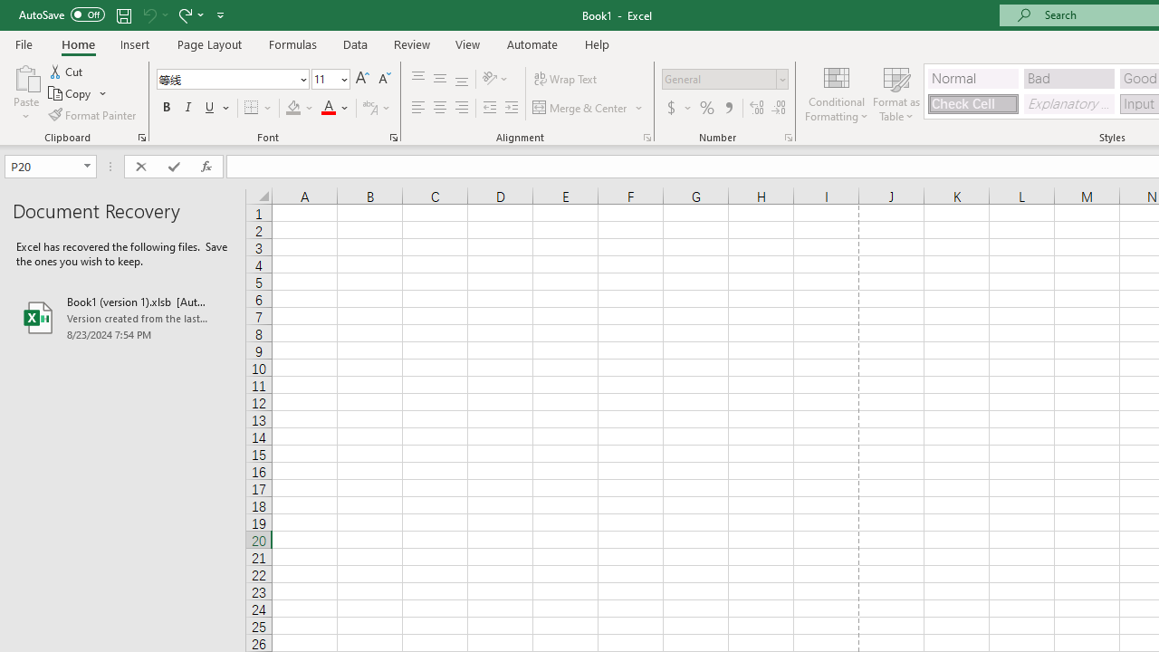 The image size is (1159, 652). What do you see at coordinates (589, 109) in the screenshot?
I see `Merge & Center` at bounding box center [589, 109].